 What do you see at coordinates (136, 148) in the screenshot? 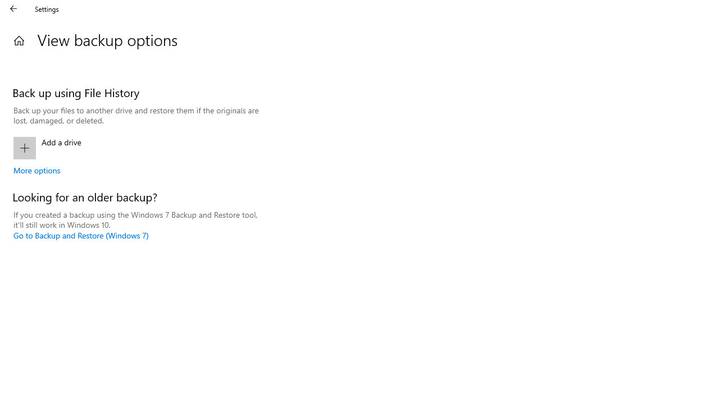
I see `Add a drive` at bounding box center [136, 148].